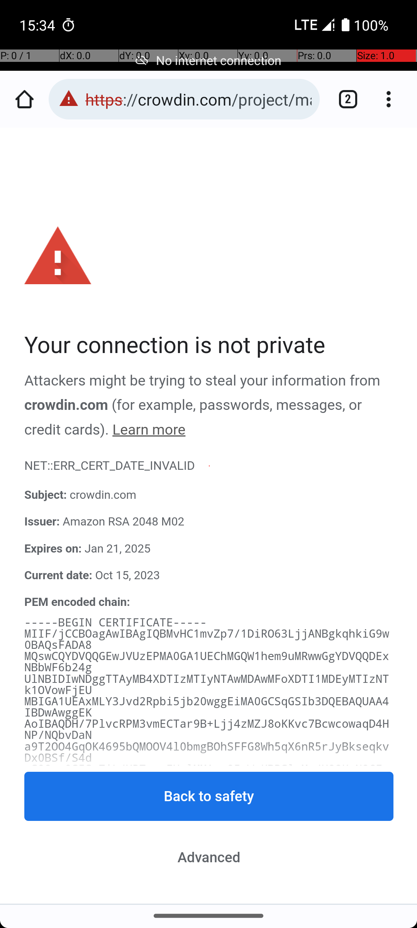  Describe the element at coordinates (207, 820) in the screenshot. I see `XVNtWu0GmbA9sPGGc2w65DzDzNe8Fn4Oi3Bp0j1clciOv/h3gN8cP5vXg2zoTSML` at that location.